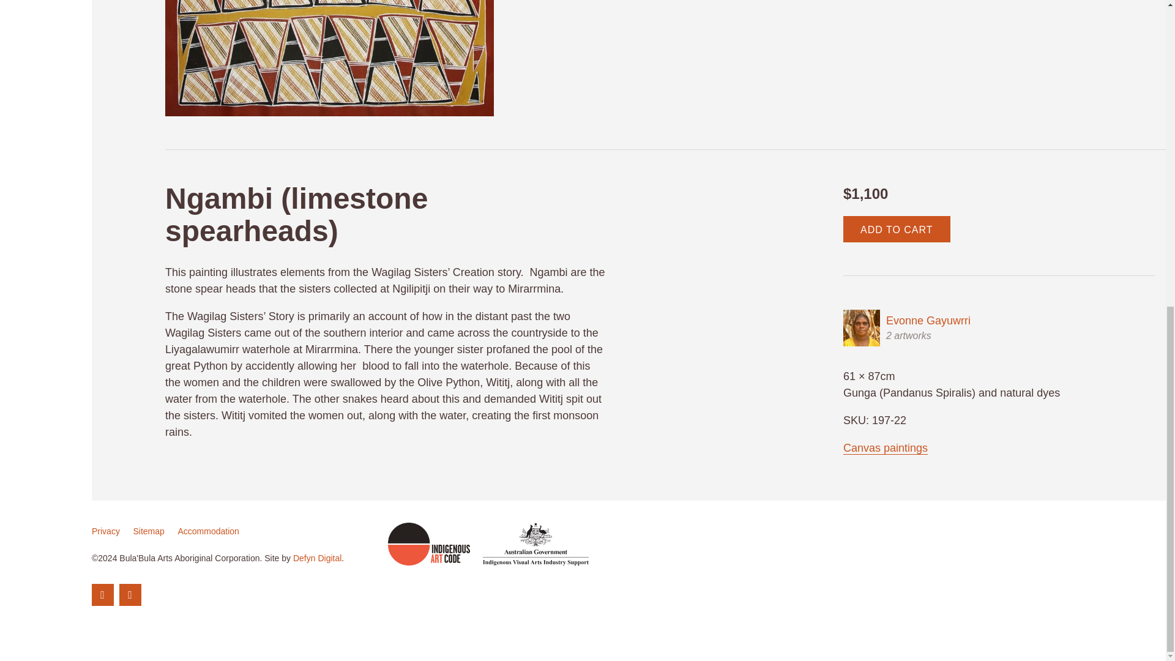 The image size is (1175, 661). Describe the element at coordinates (148, 531) in the screenshot. I see `Sitemap` at that location.